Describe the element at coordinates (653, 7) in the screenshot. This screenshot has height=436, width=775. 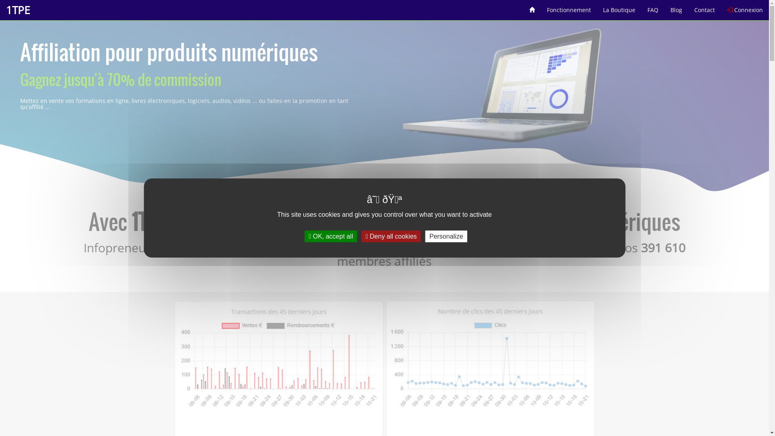
I see `FAQ` at that location.